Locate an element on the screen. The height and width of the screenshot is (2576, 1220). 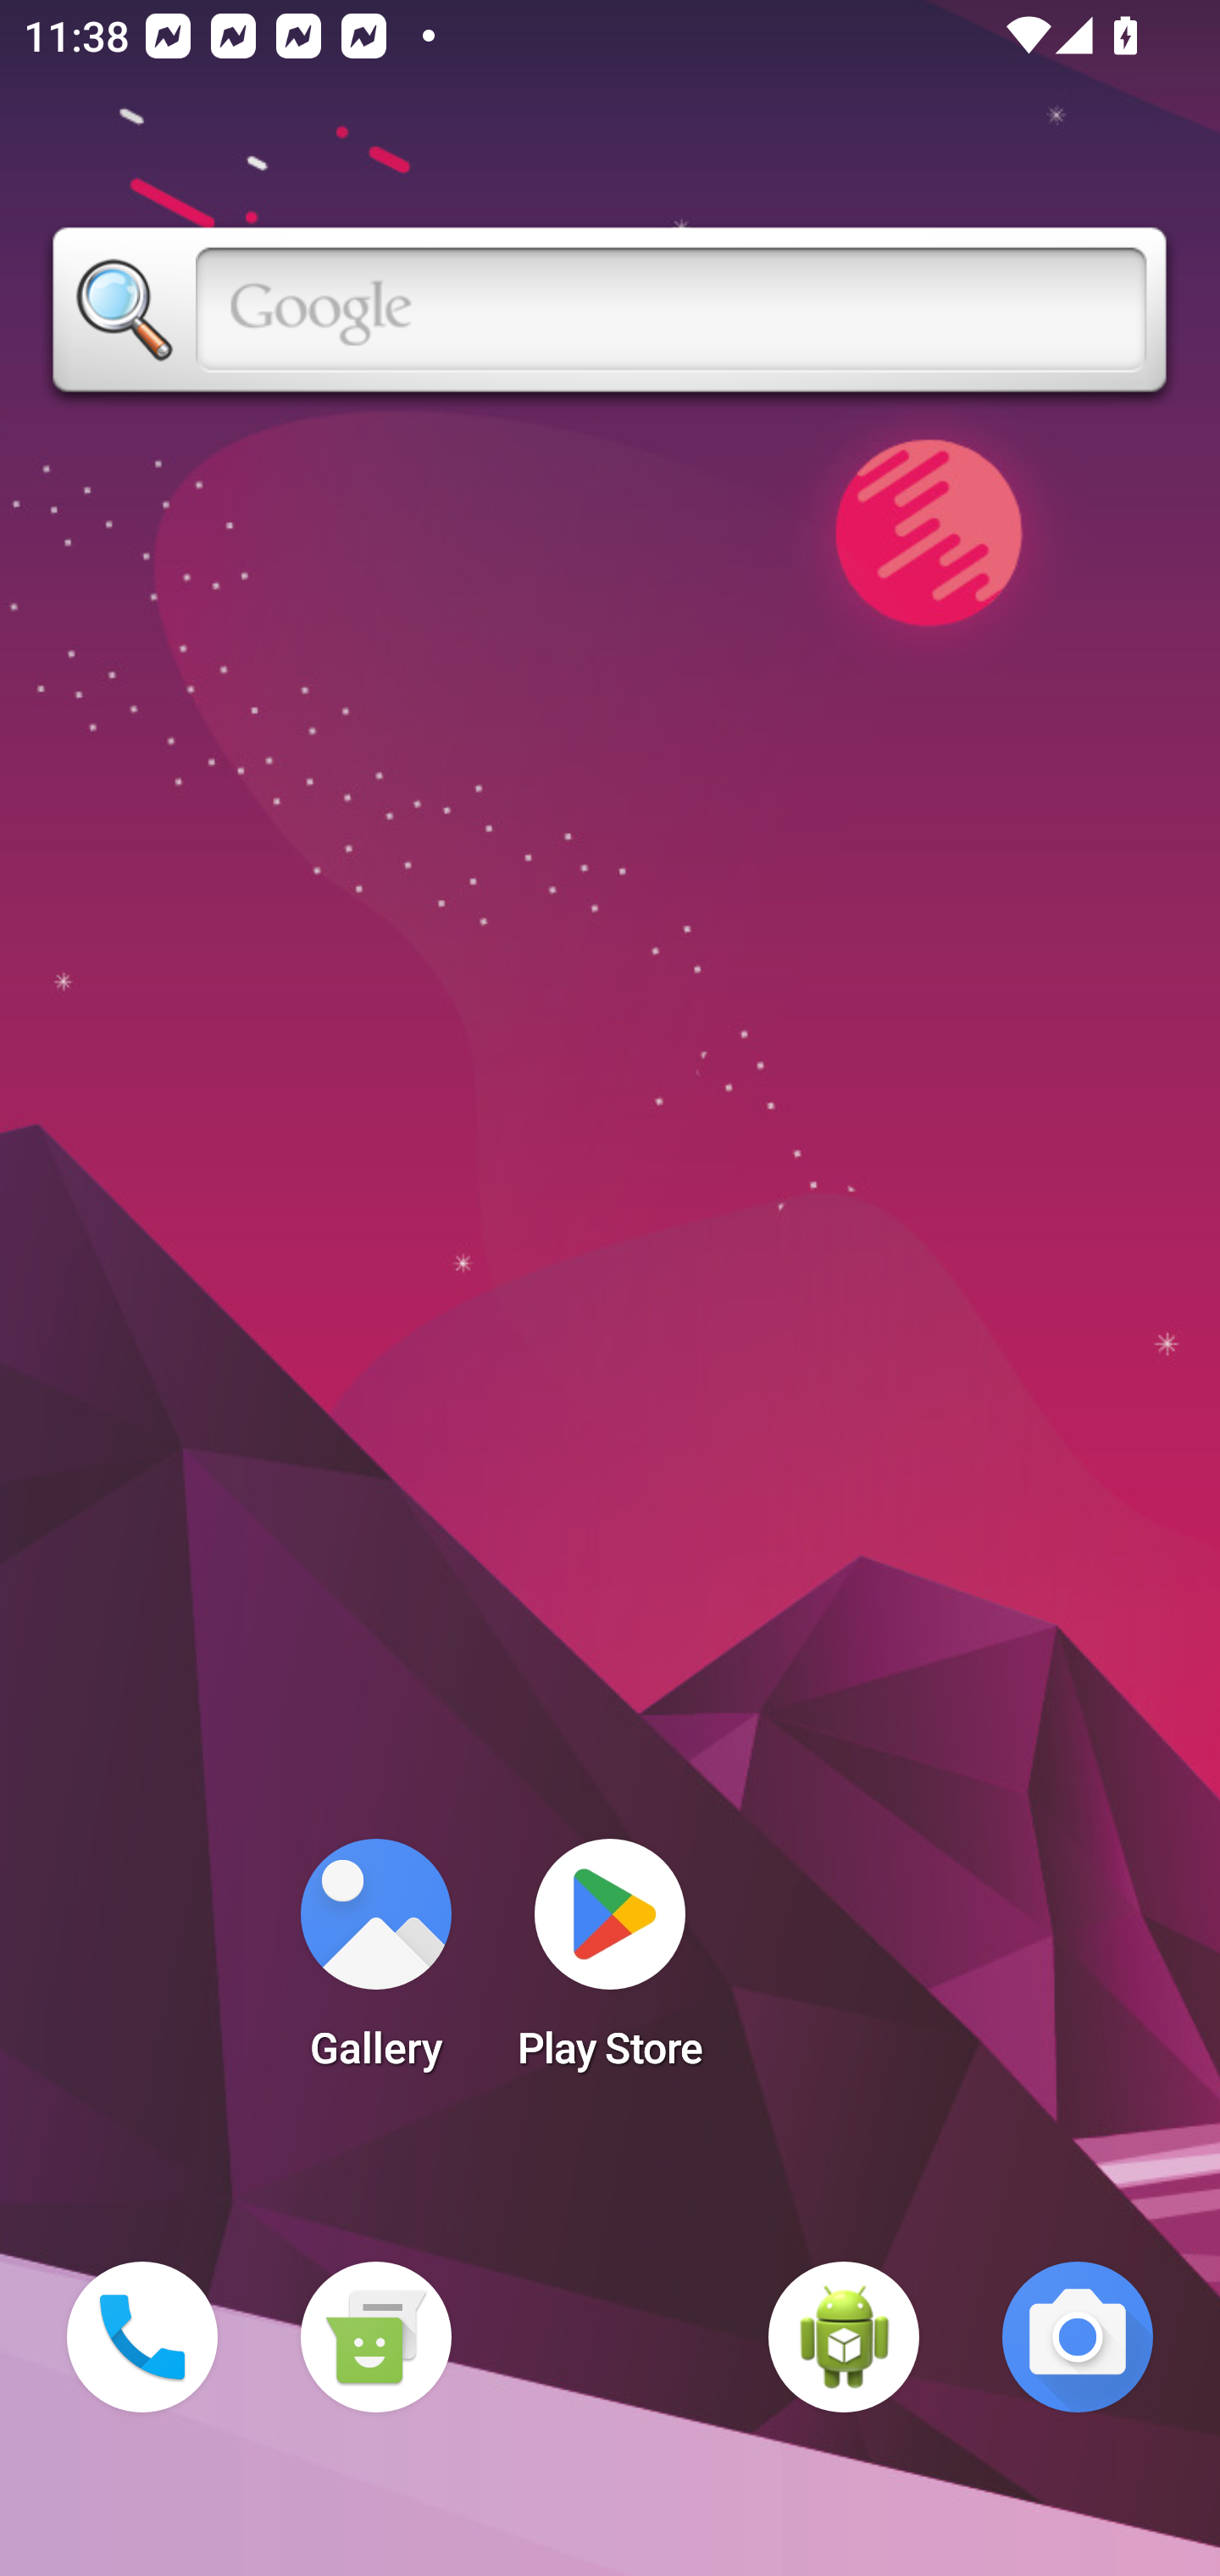
Gallery is located at coordinates (375, 1964).